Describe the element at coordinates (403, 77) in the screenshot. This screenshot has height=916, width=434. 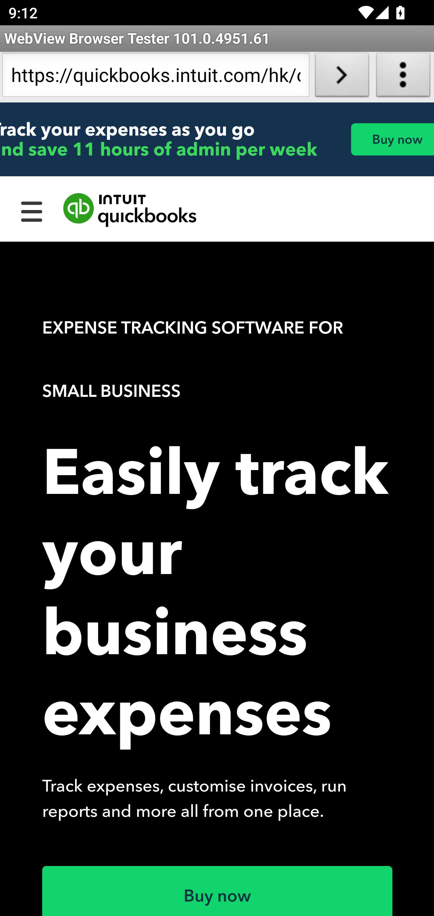
I see `About WebView` at that location.